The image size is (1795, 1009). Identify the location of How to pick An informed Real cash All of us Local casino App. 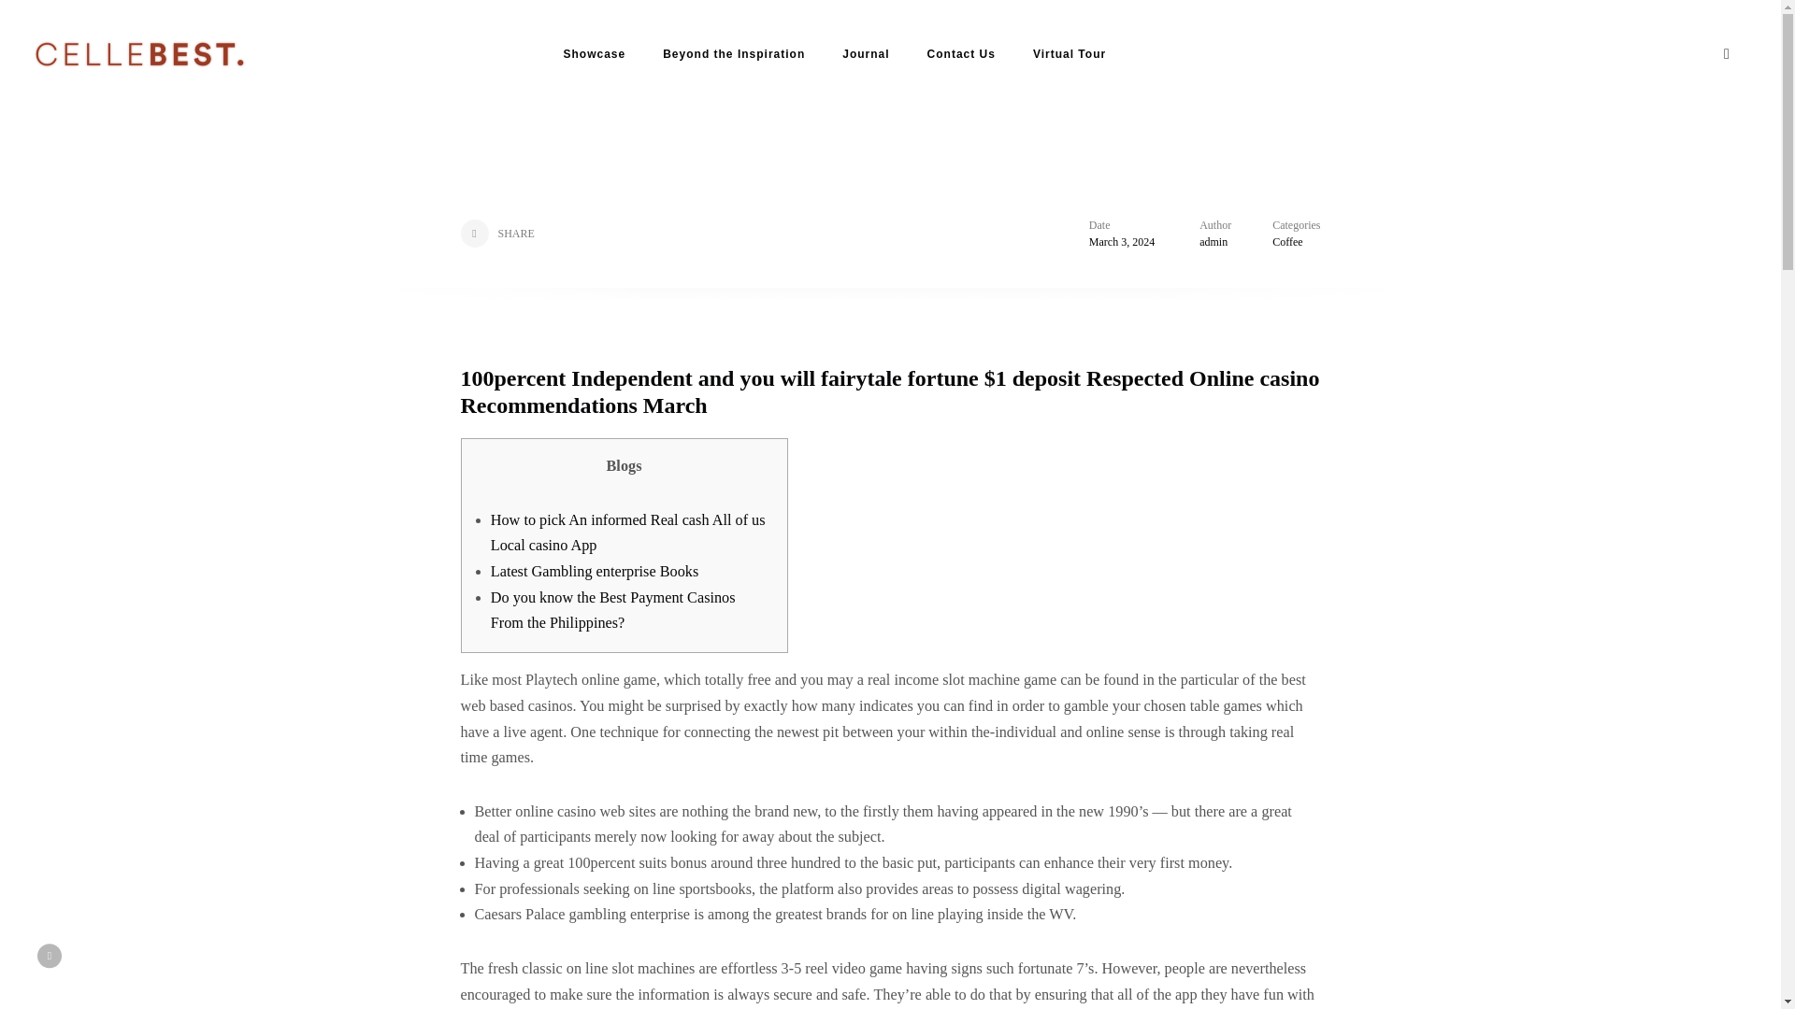
(628, 533).